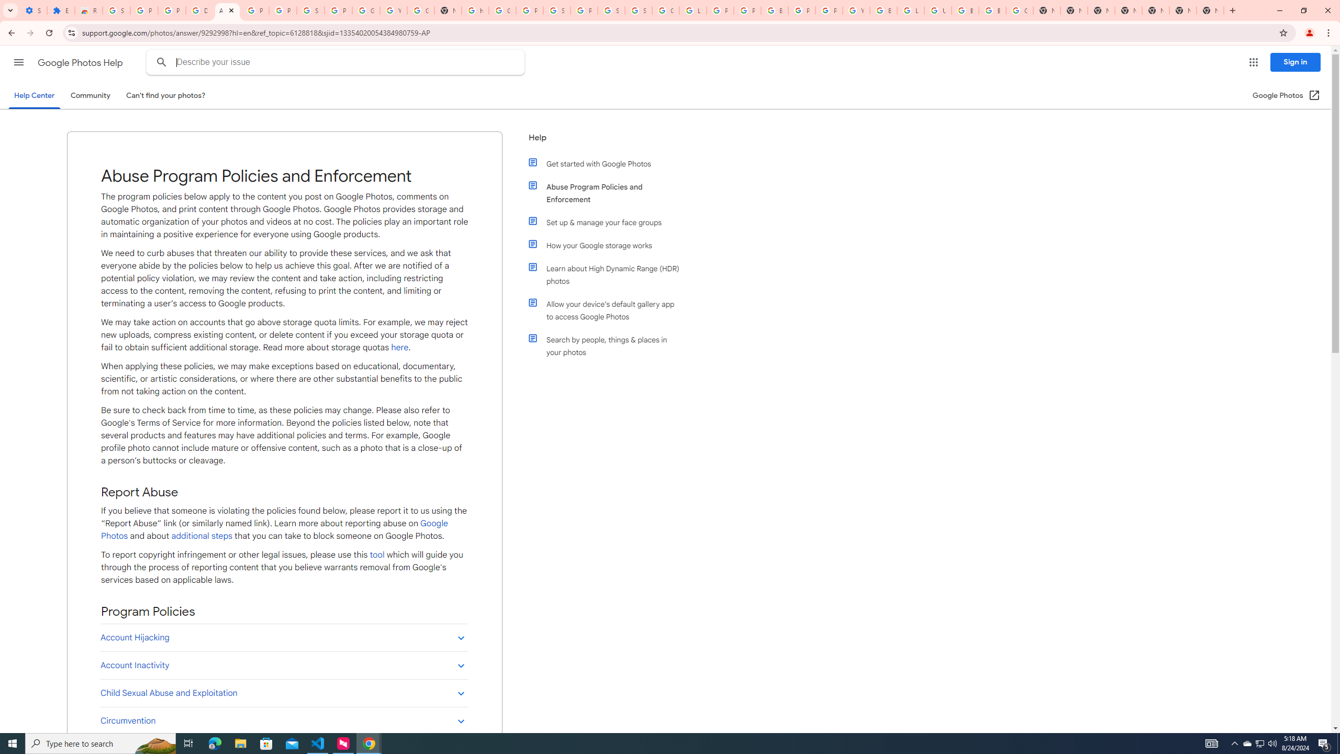 This screenshot has height=754, width=1340. What do you see at coordinates (1129, 10) in the screenshot?
I see `New Tab` at bounding box center [1129, 10].